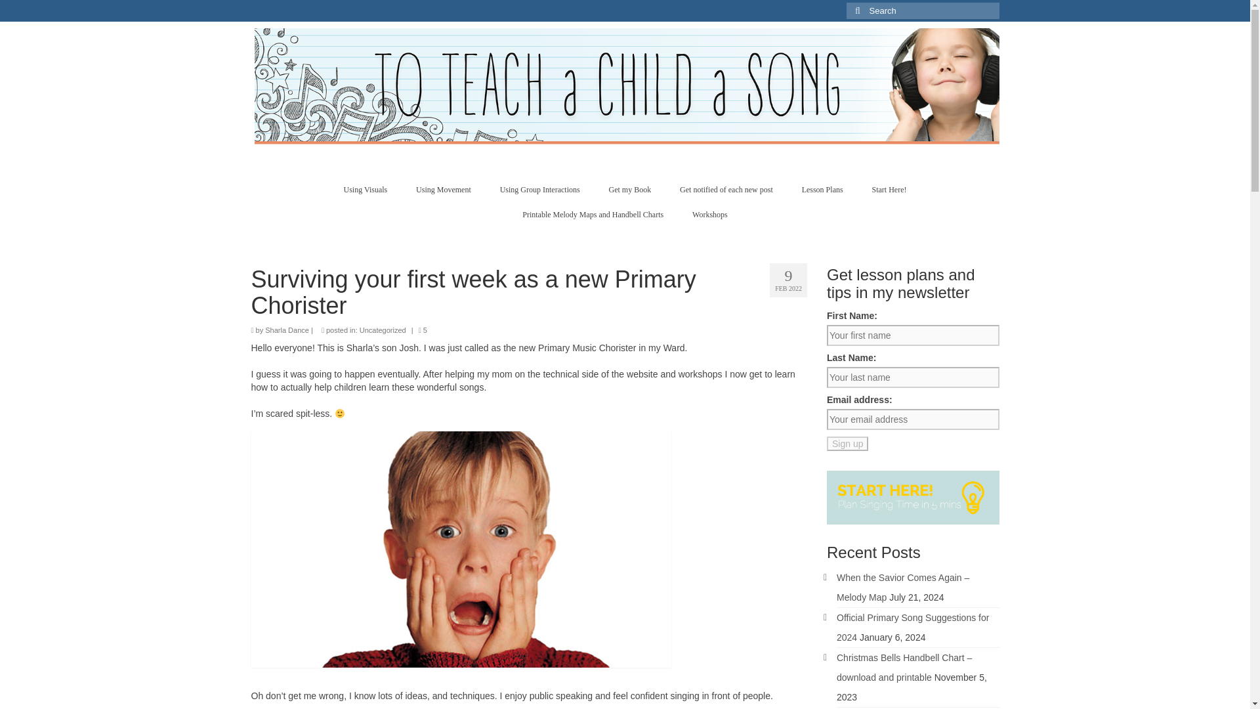 The image size is (1260, 709). I want to click on Sharla Dance, so click(286, 330).